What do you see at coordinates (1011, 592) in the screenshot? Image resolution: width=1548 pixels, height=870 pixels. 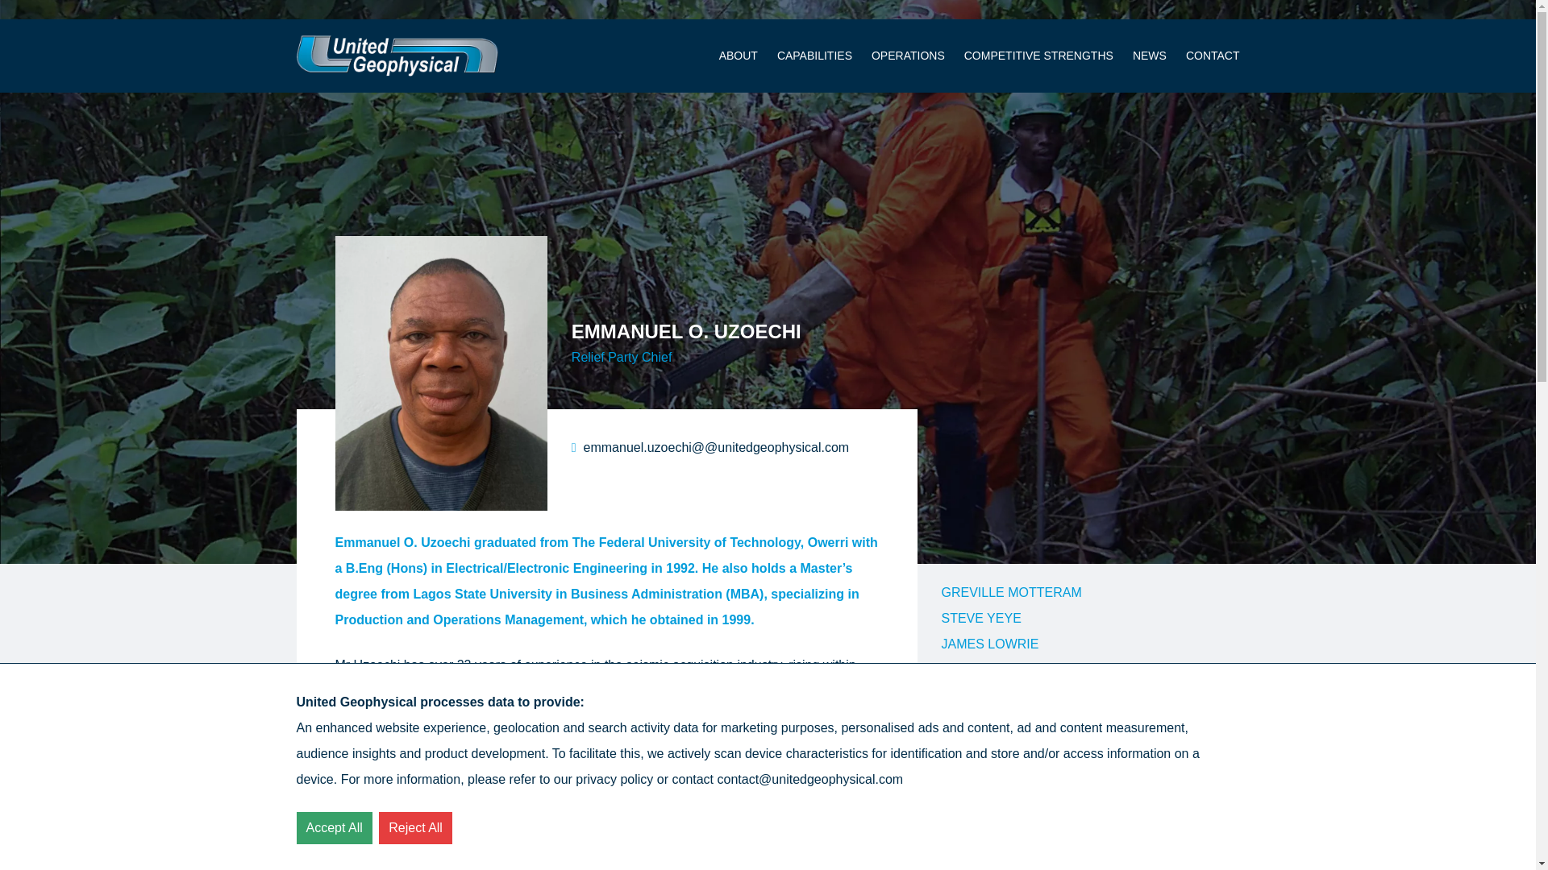 I see `GREVILLE MOTTERAM` at bounding box center [1011, 592].